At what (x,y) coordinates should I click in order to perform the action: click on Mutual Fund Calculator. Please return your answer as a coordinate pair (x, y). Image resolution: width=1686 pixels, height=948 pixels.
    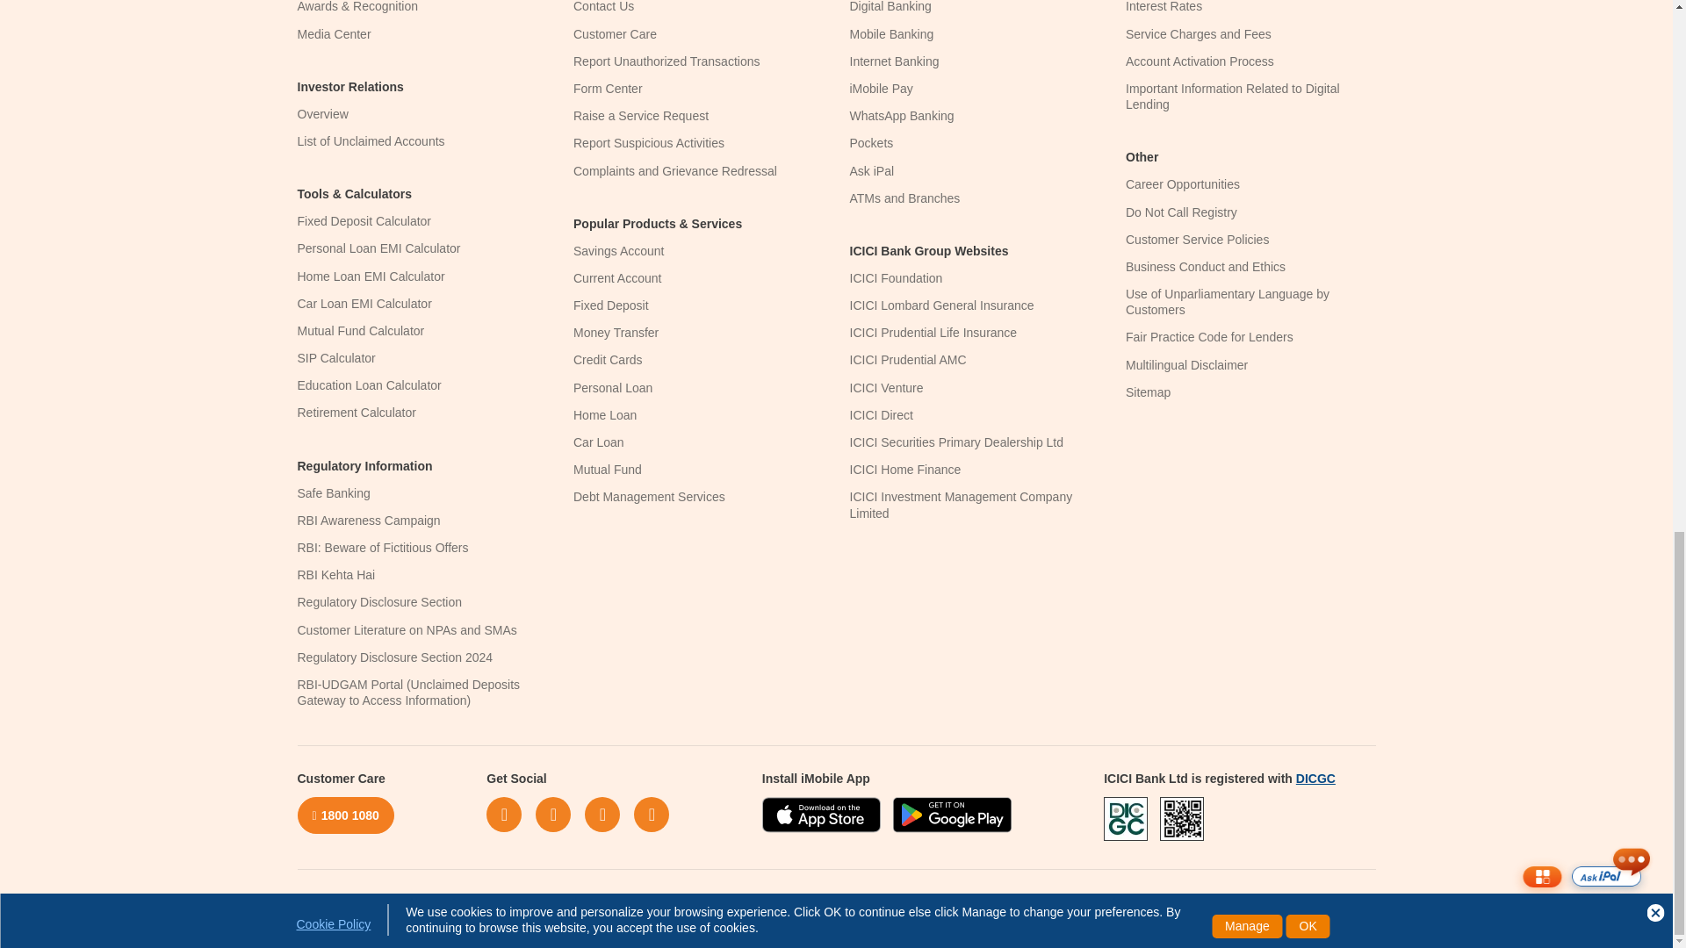
    Looking at the image, I should click on (360, 330).